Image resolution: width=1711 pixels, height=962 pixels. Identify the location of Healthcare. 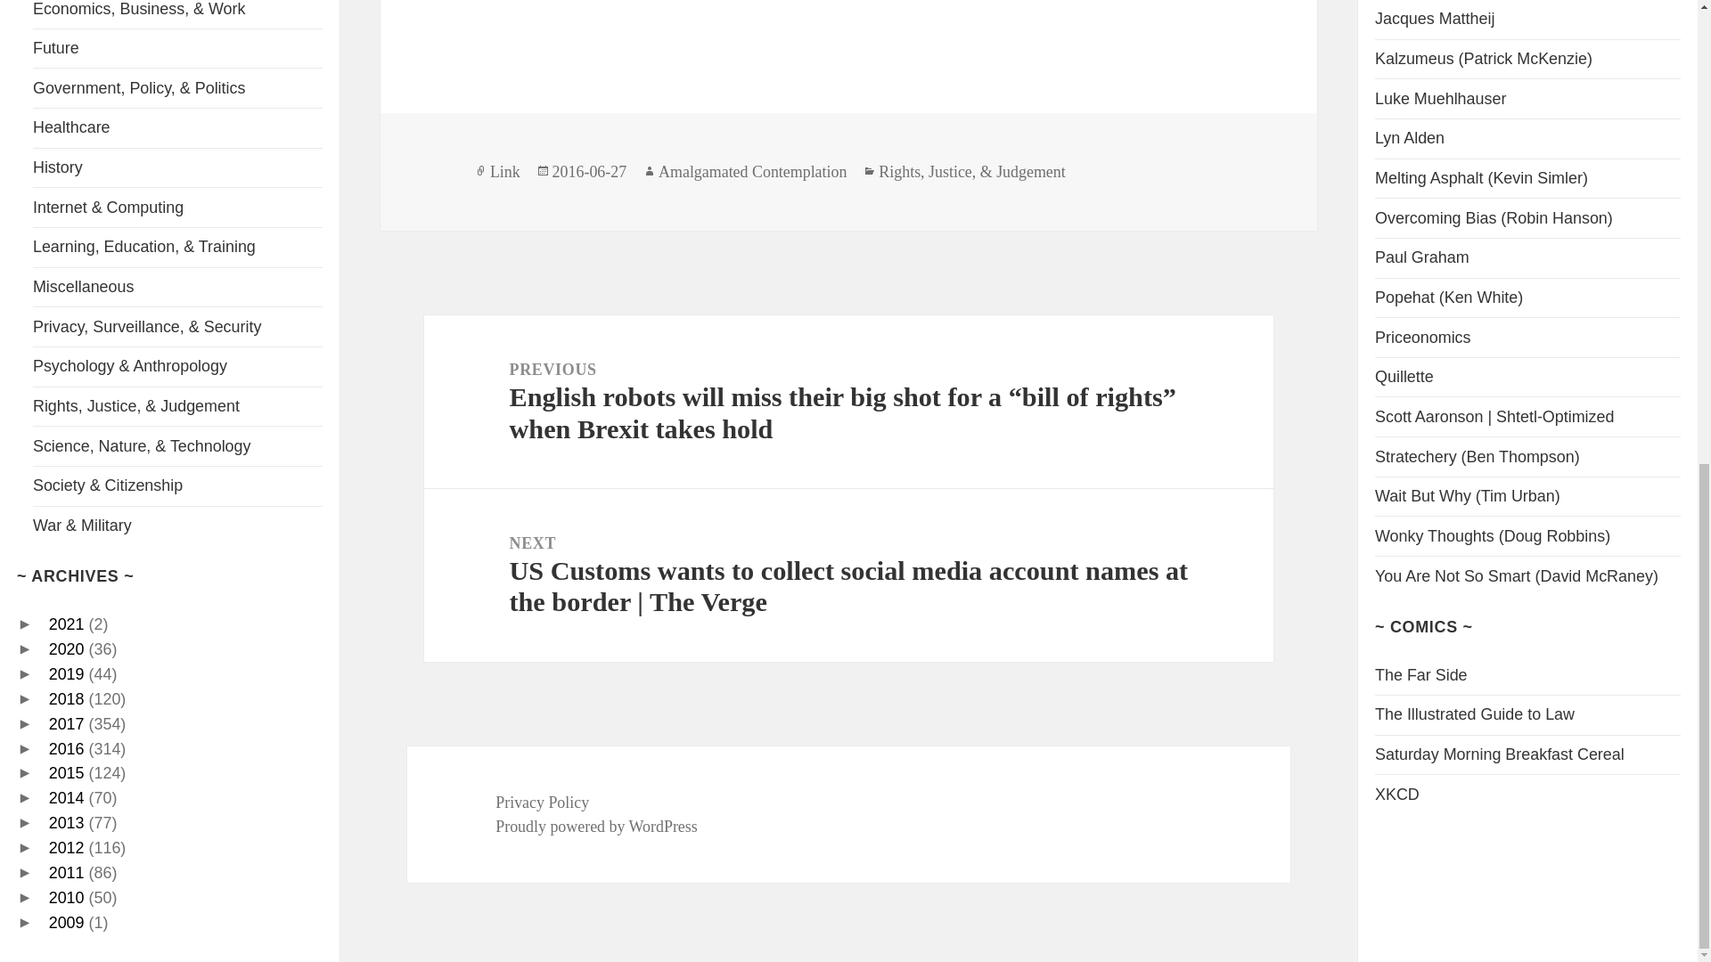
(71, 126).